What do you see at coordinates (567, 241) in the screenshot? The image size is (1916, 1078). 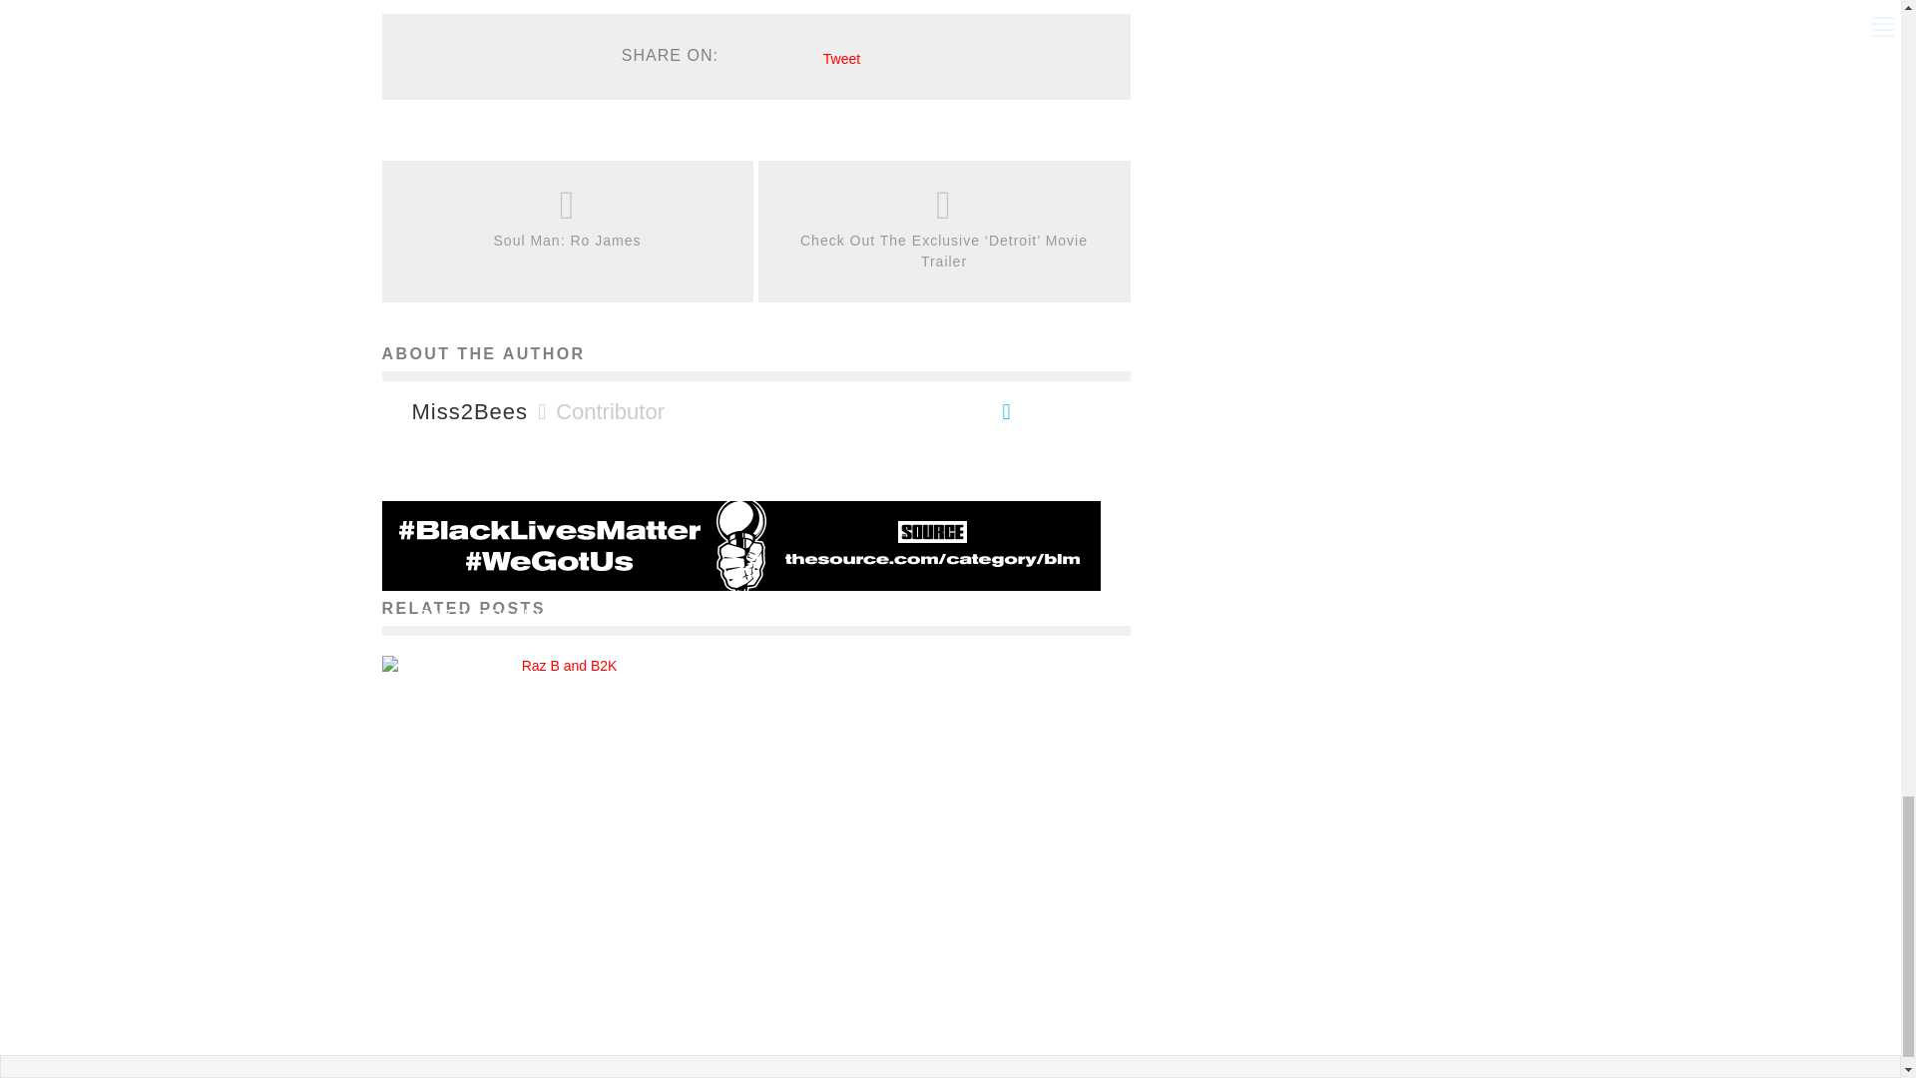 I see `Soul Man: Ro James` at bounding box center [567, 241].